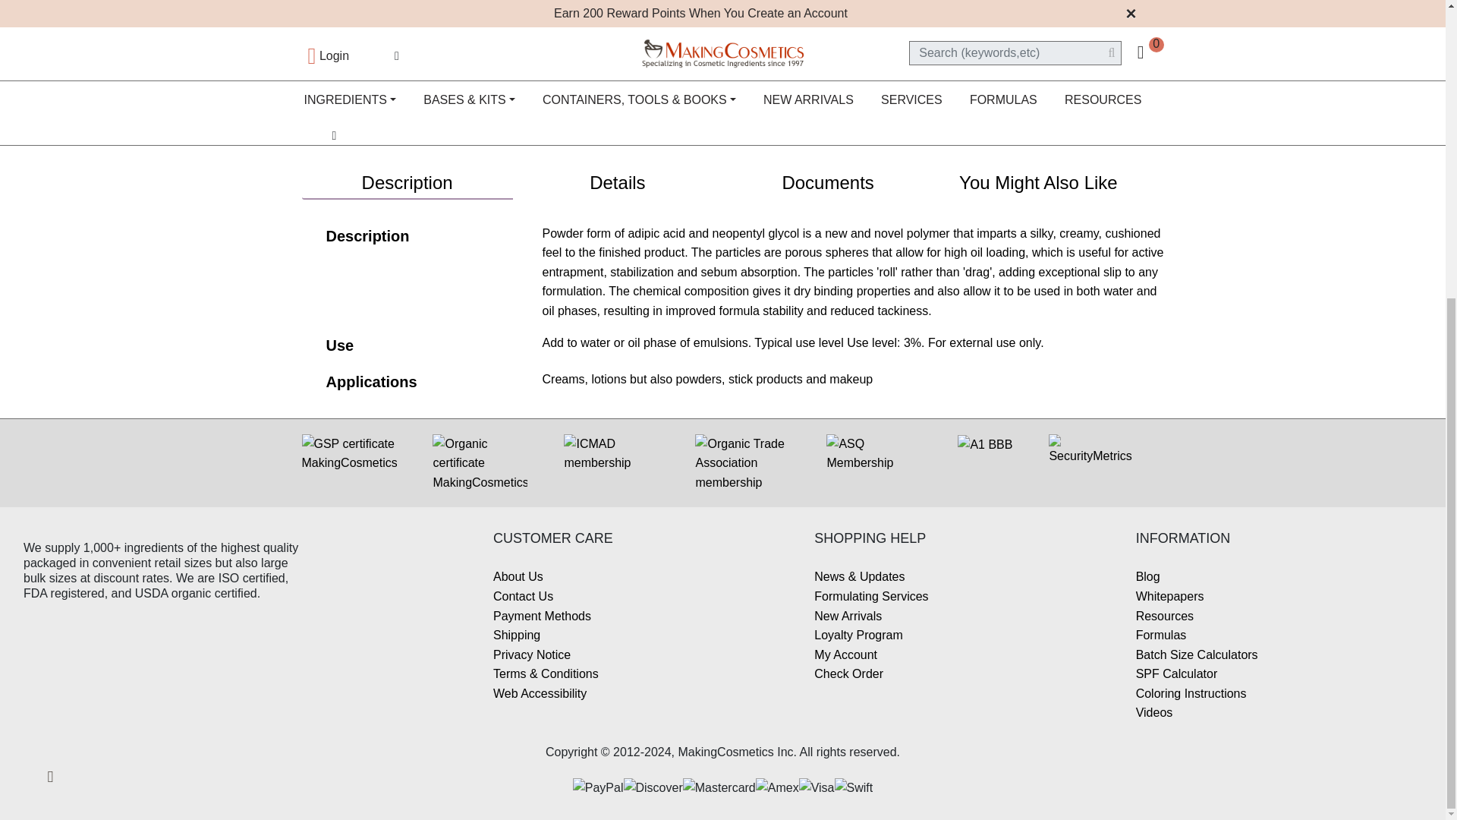 The image size is (1457, 820). I want to click on Go to Check Order, so click(848, 674).